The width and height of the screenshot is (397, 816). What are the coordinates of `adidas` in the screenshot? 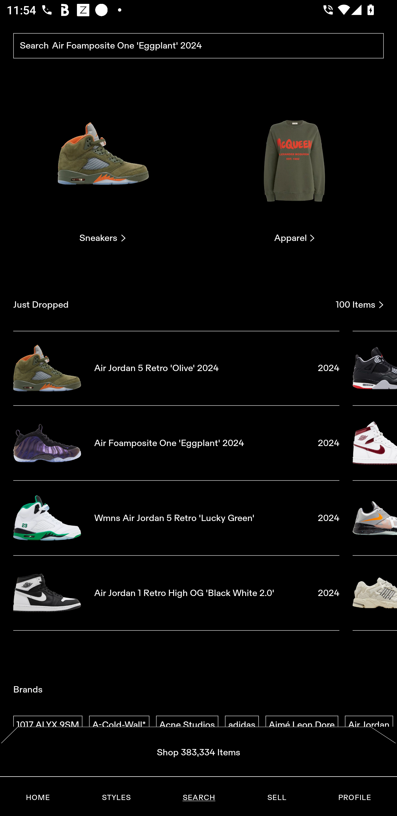 It's located at (242, 725).